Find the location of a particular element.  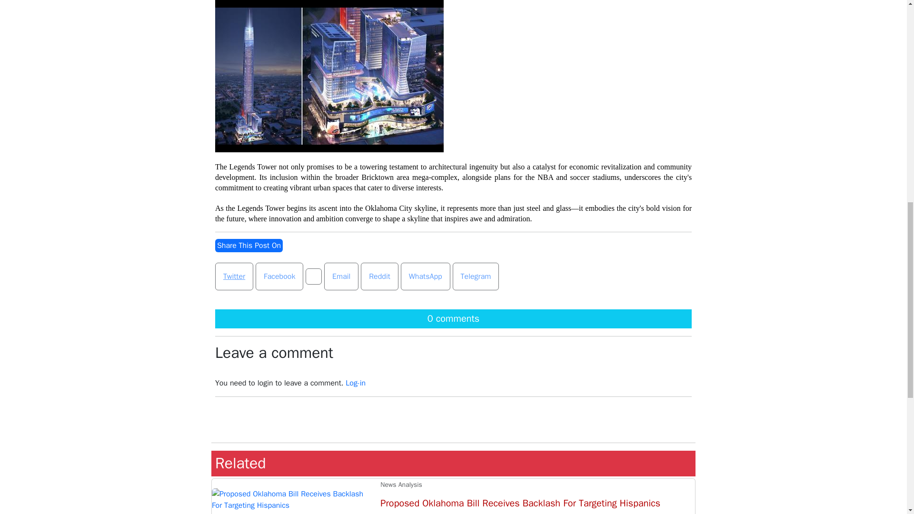

Reddit is located at coordinates (380, 276).